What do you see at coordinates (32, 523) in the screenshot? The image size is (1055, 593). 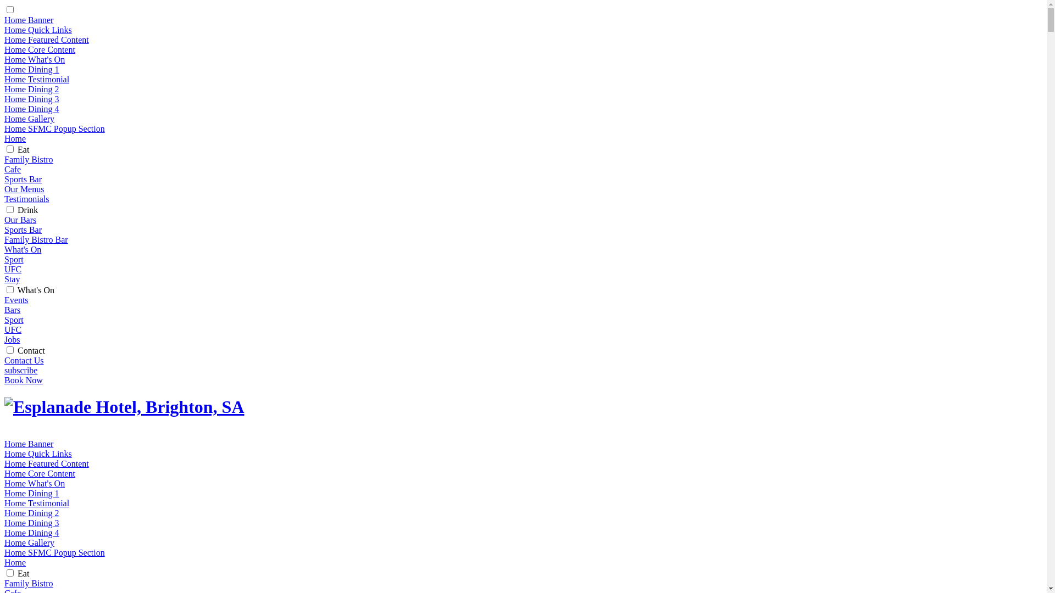 I see `Home Dining 3` at bounding box center [32, 523].